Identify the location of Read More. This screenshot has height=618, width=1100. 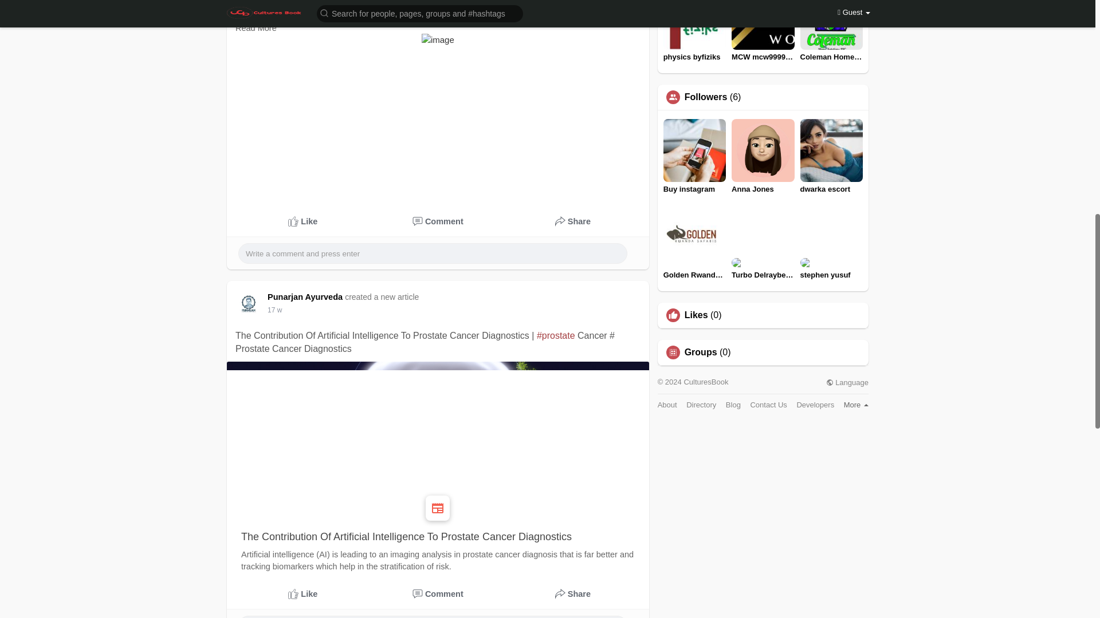
(256, 28).